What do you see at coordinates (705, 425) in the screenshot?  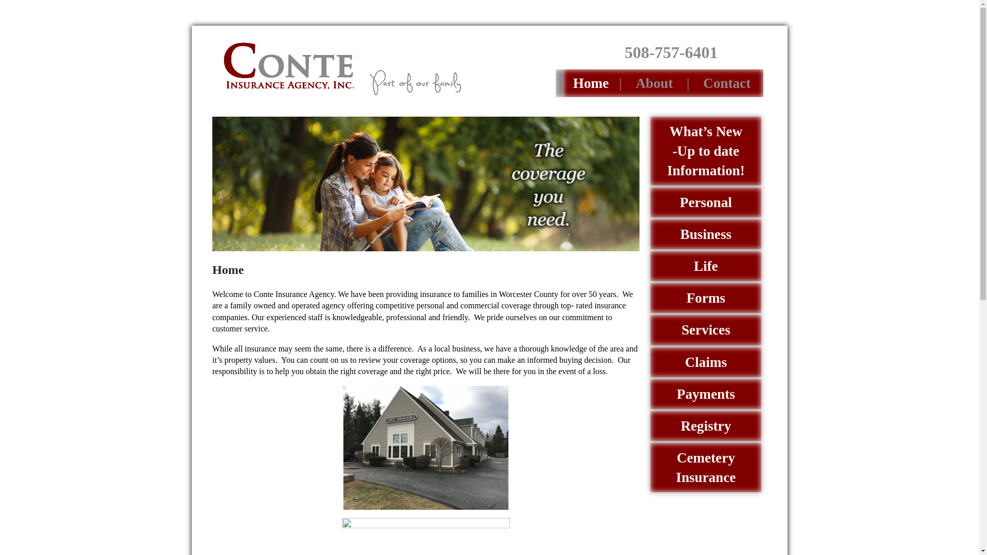 I see `Registry` at bounding box center [705, 425].